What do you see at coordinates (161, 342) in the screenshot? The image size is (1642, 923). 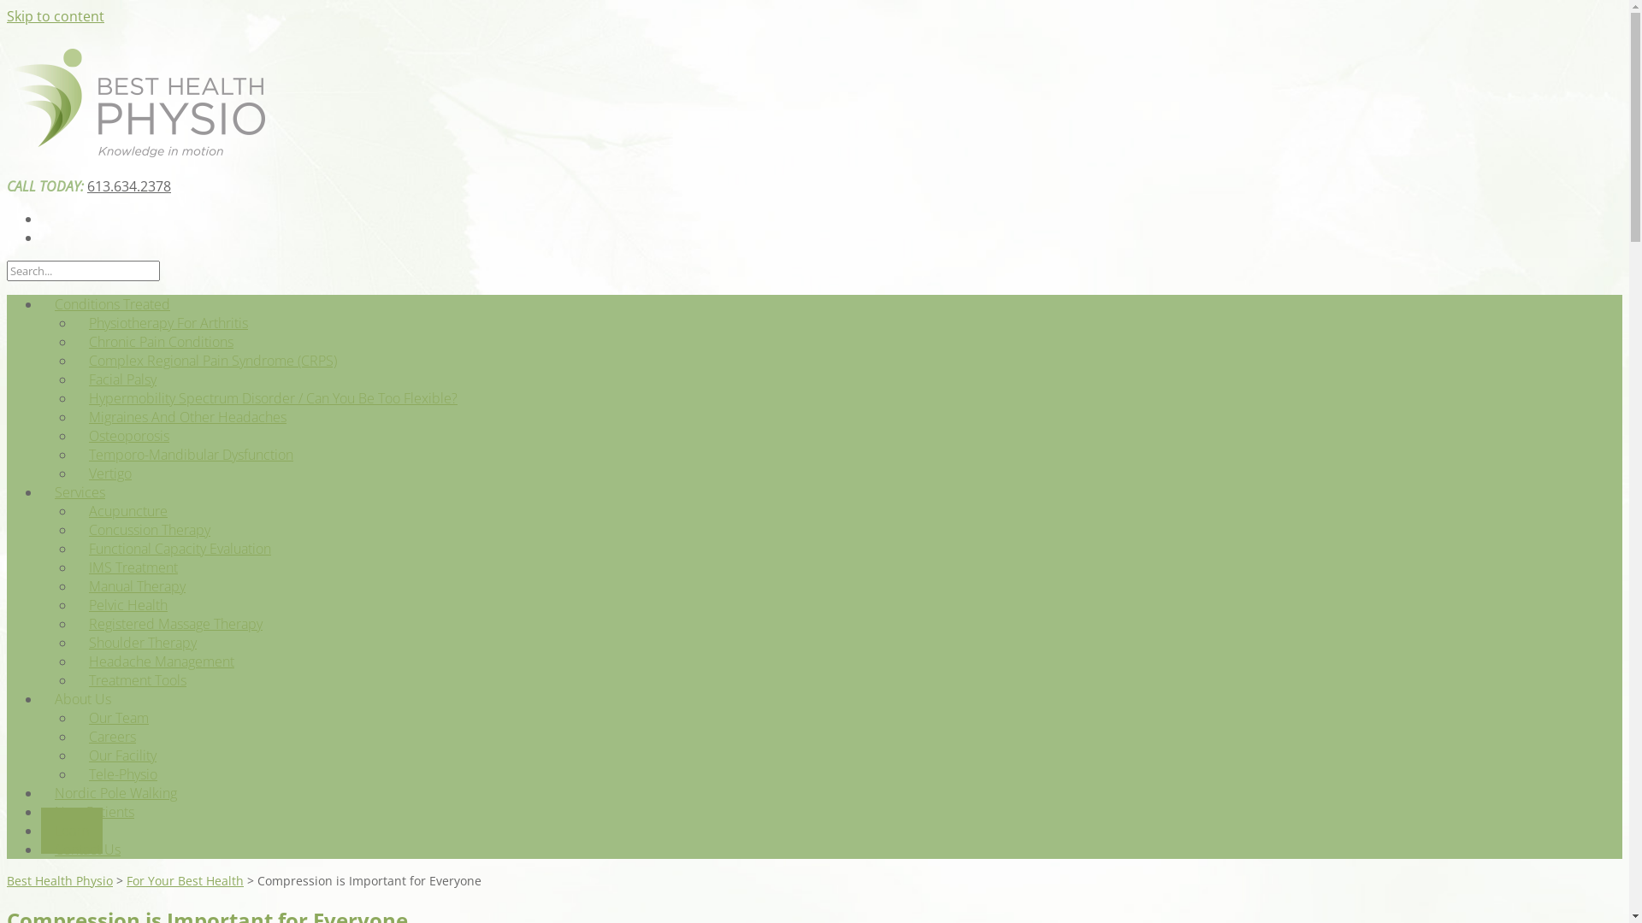 I see `Chronic Pain Conditions` at bounding box center [161, 342].